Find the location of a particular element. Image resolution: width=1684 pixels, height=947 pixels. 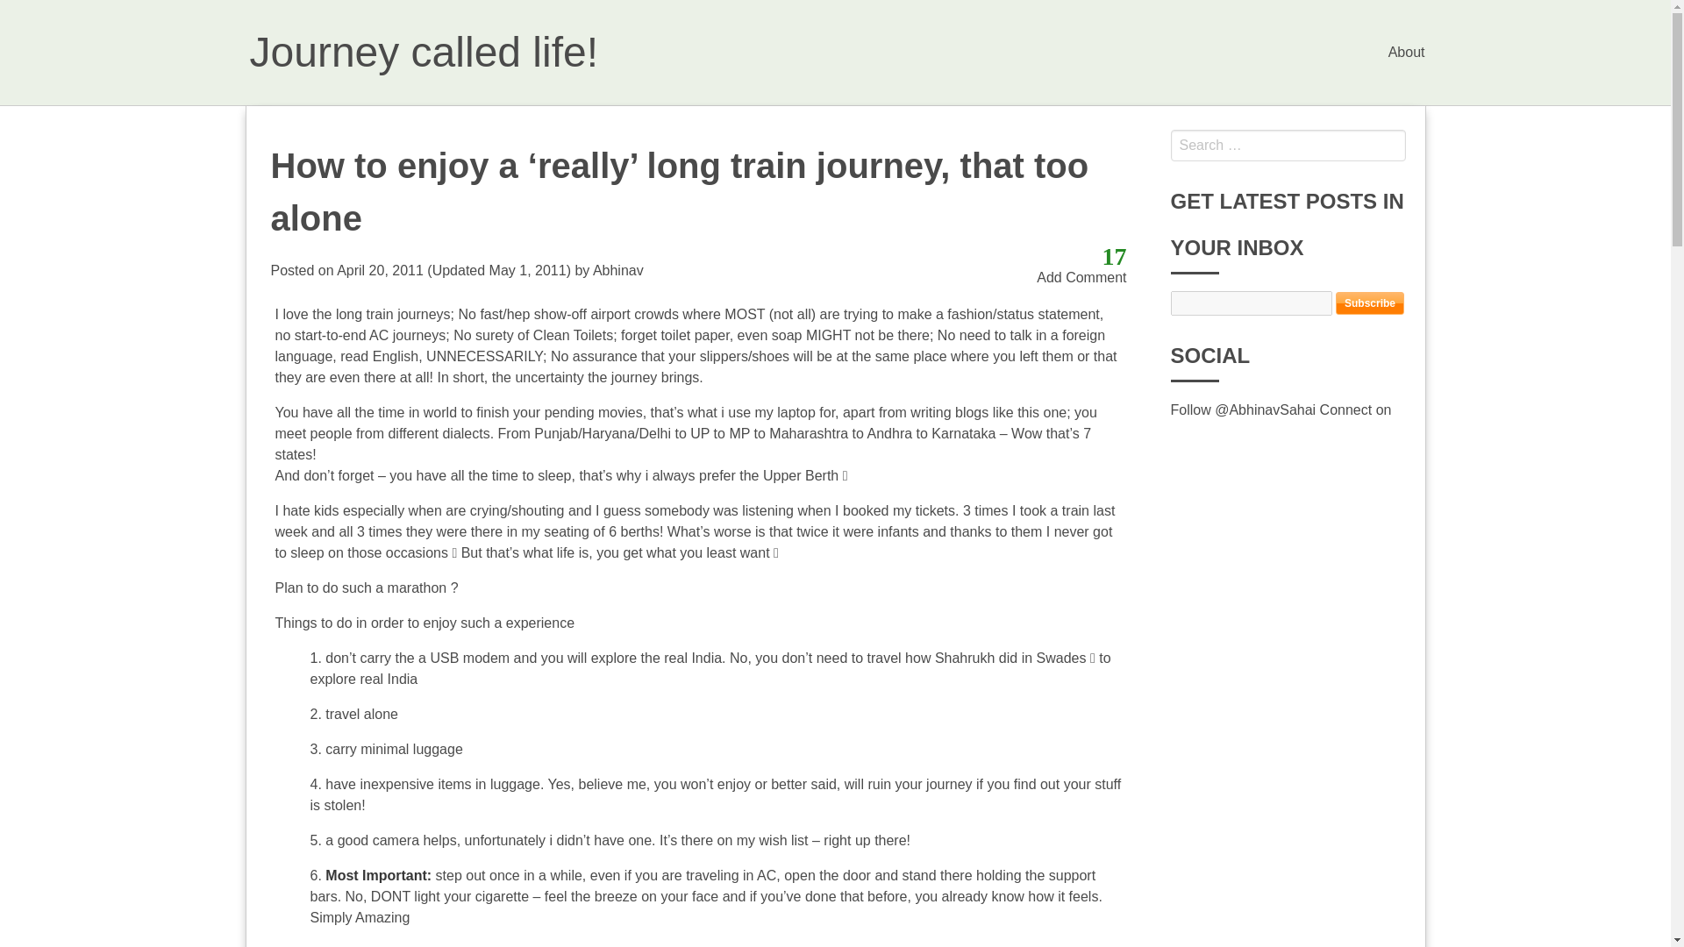

About is located at coordinates (1407, 52).